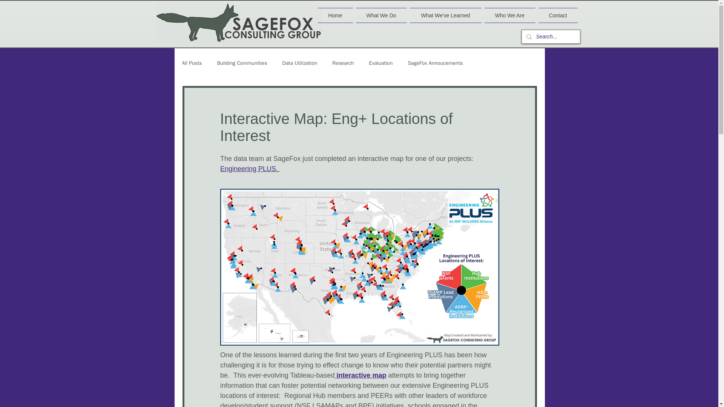 This screenshot has width=724, height=407. I want to click on Building Communities, so click(242, 63).